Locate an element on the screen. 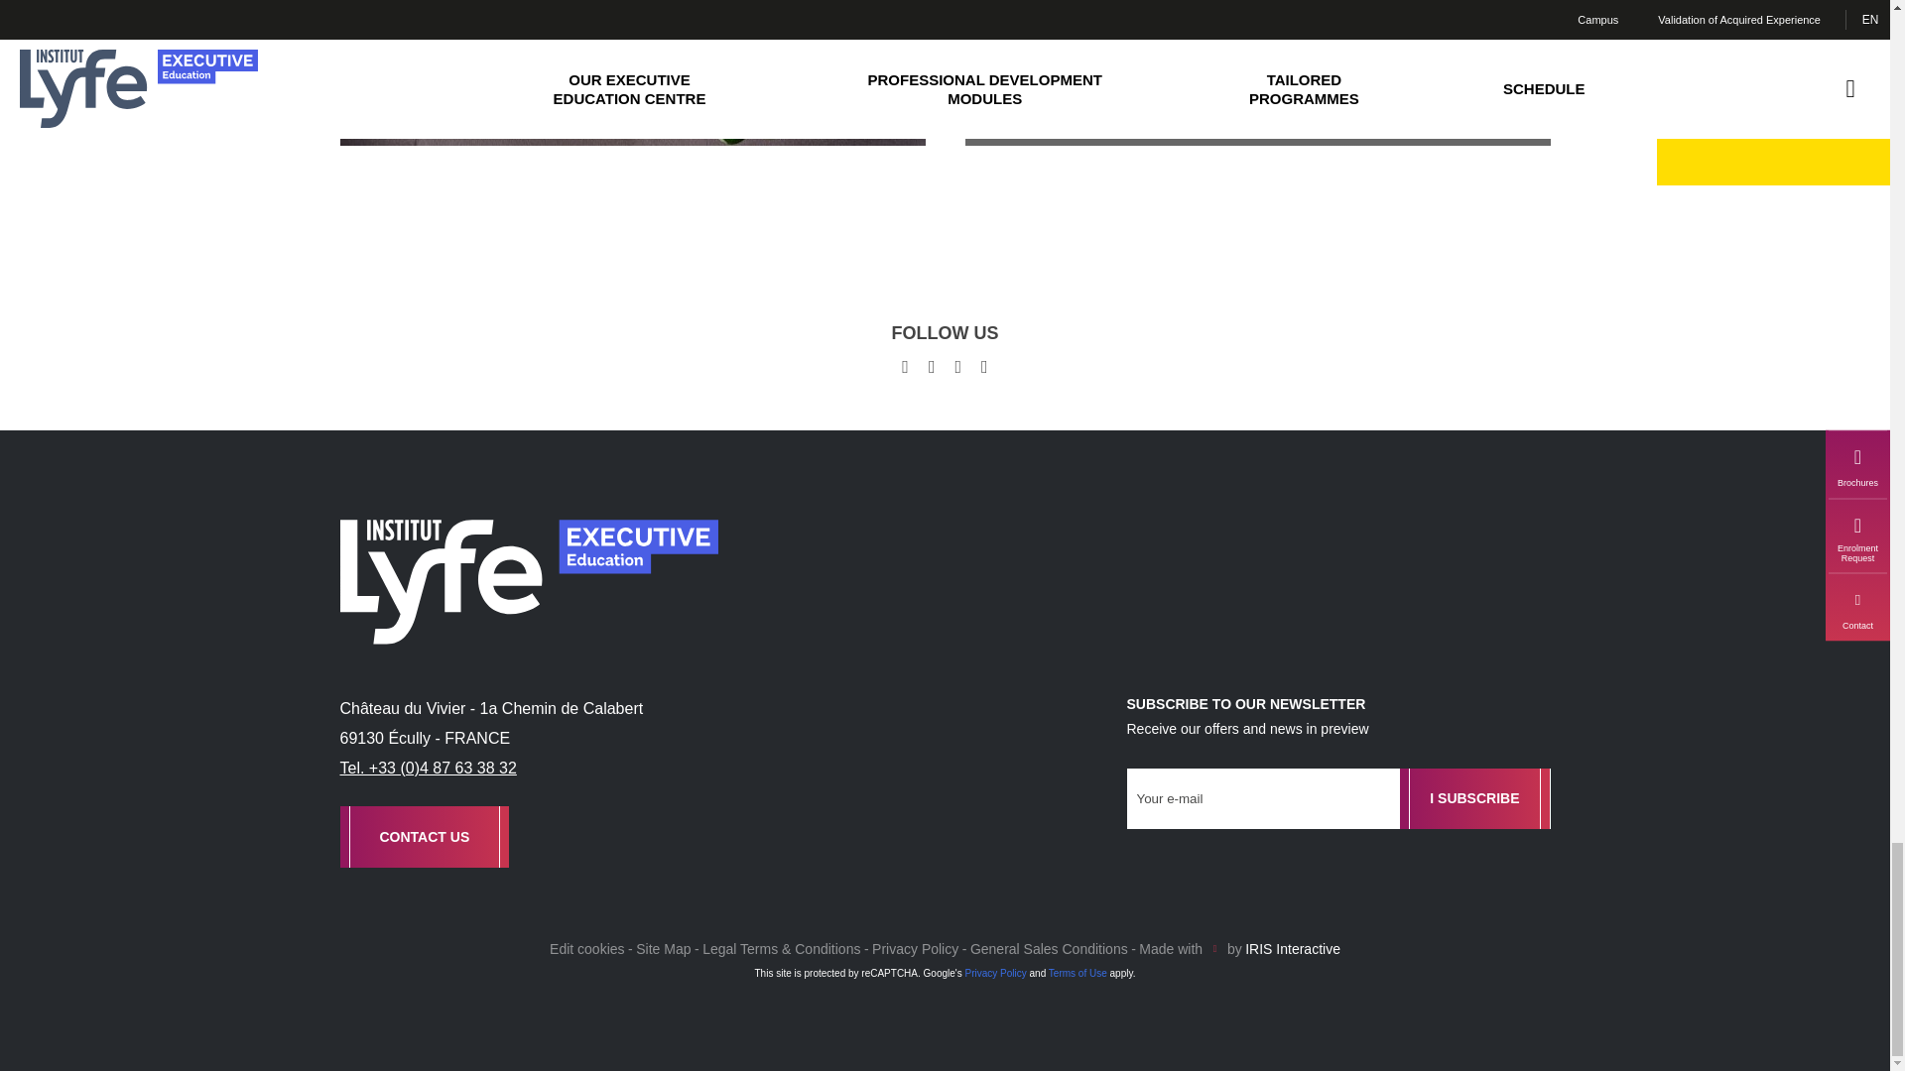 This screenshot has height=1071, width=1905. Contact is located at coordinates (423, 836).